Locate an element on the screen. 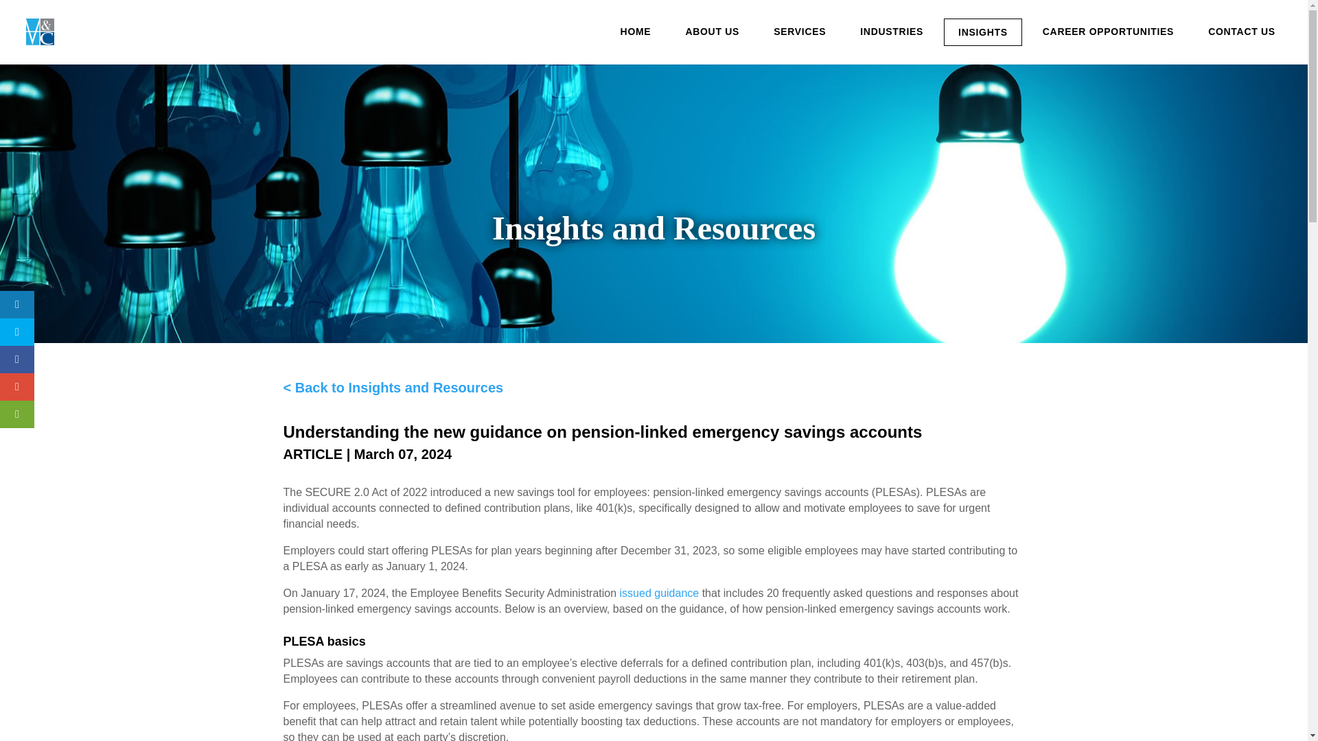 The height and width of the screenshot is (741, 1318). SERVICES is located at coordinates (800, 32).